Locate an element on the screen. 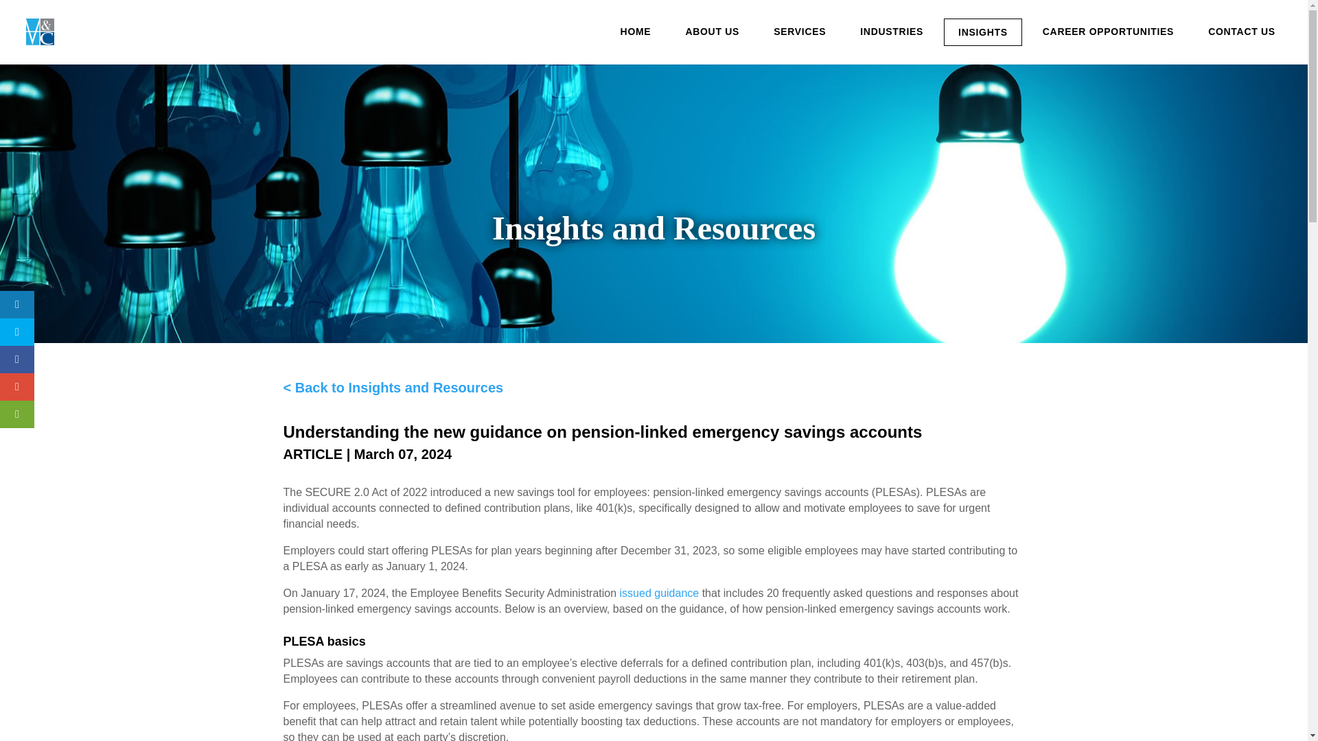 The height and width of the screenshot is (741, 1318). SERVICES is located at coordinates (800, 32).